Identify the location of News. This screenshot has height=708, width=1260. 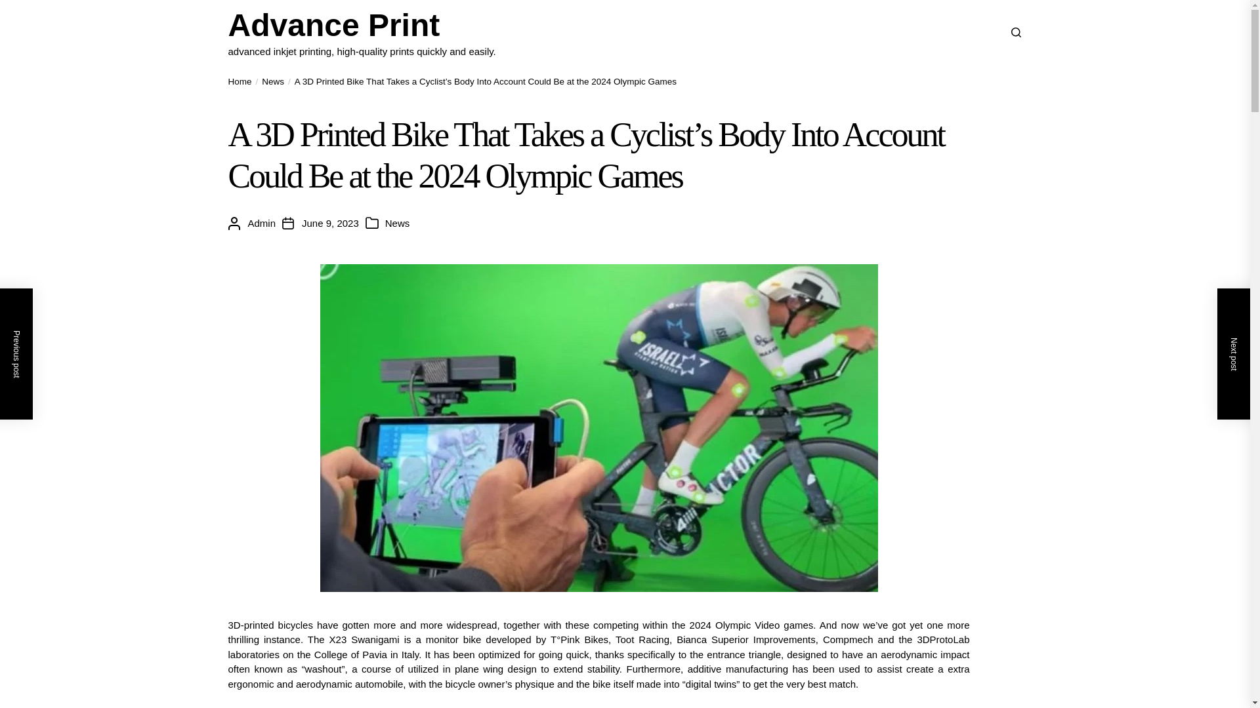
(268, 81).